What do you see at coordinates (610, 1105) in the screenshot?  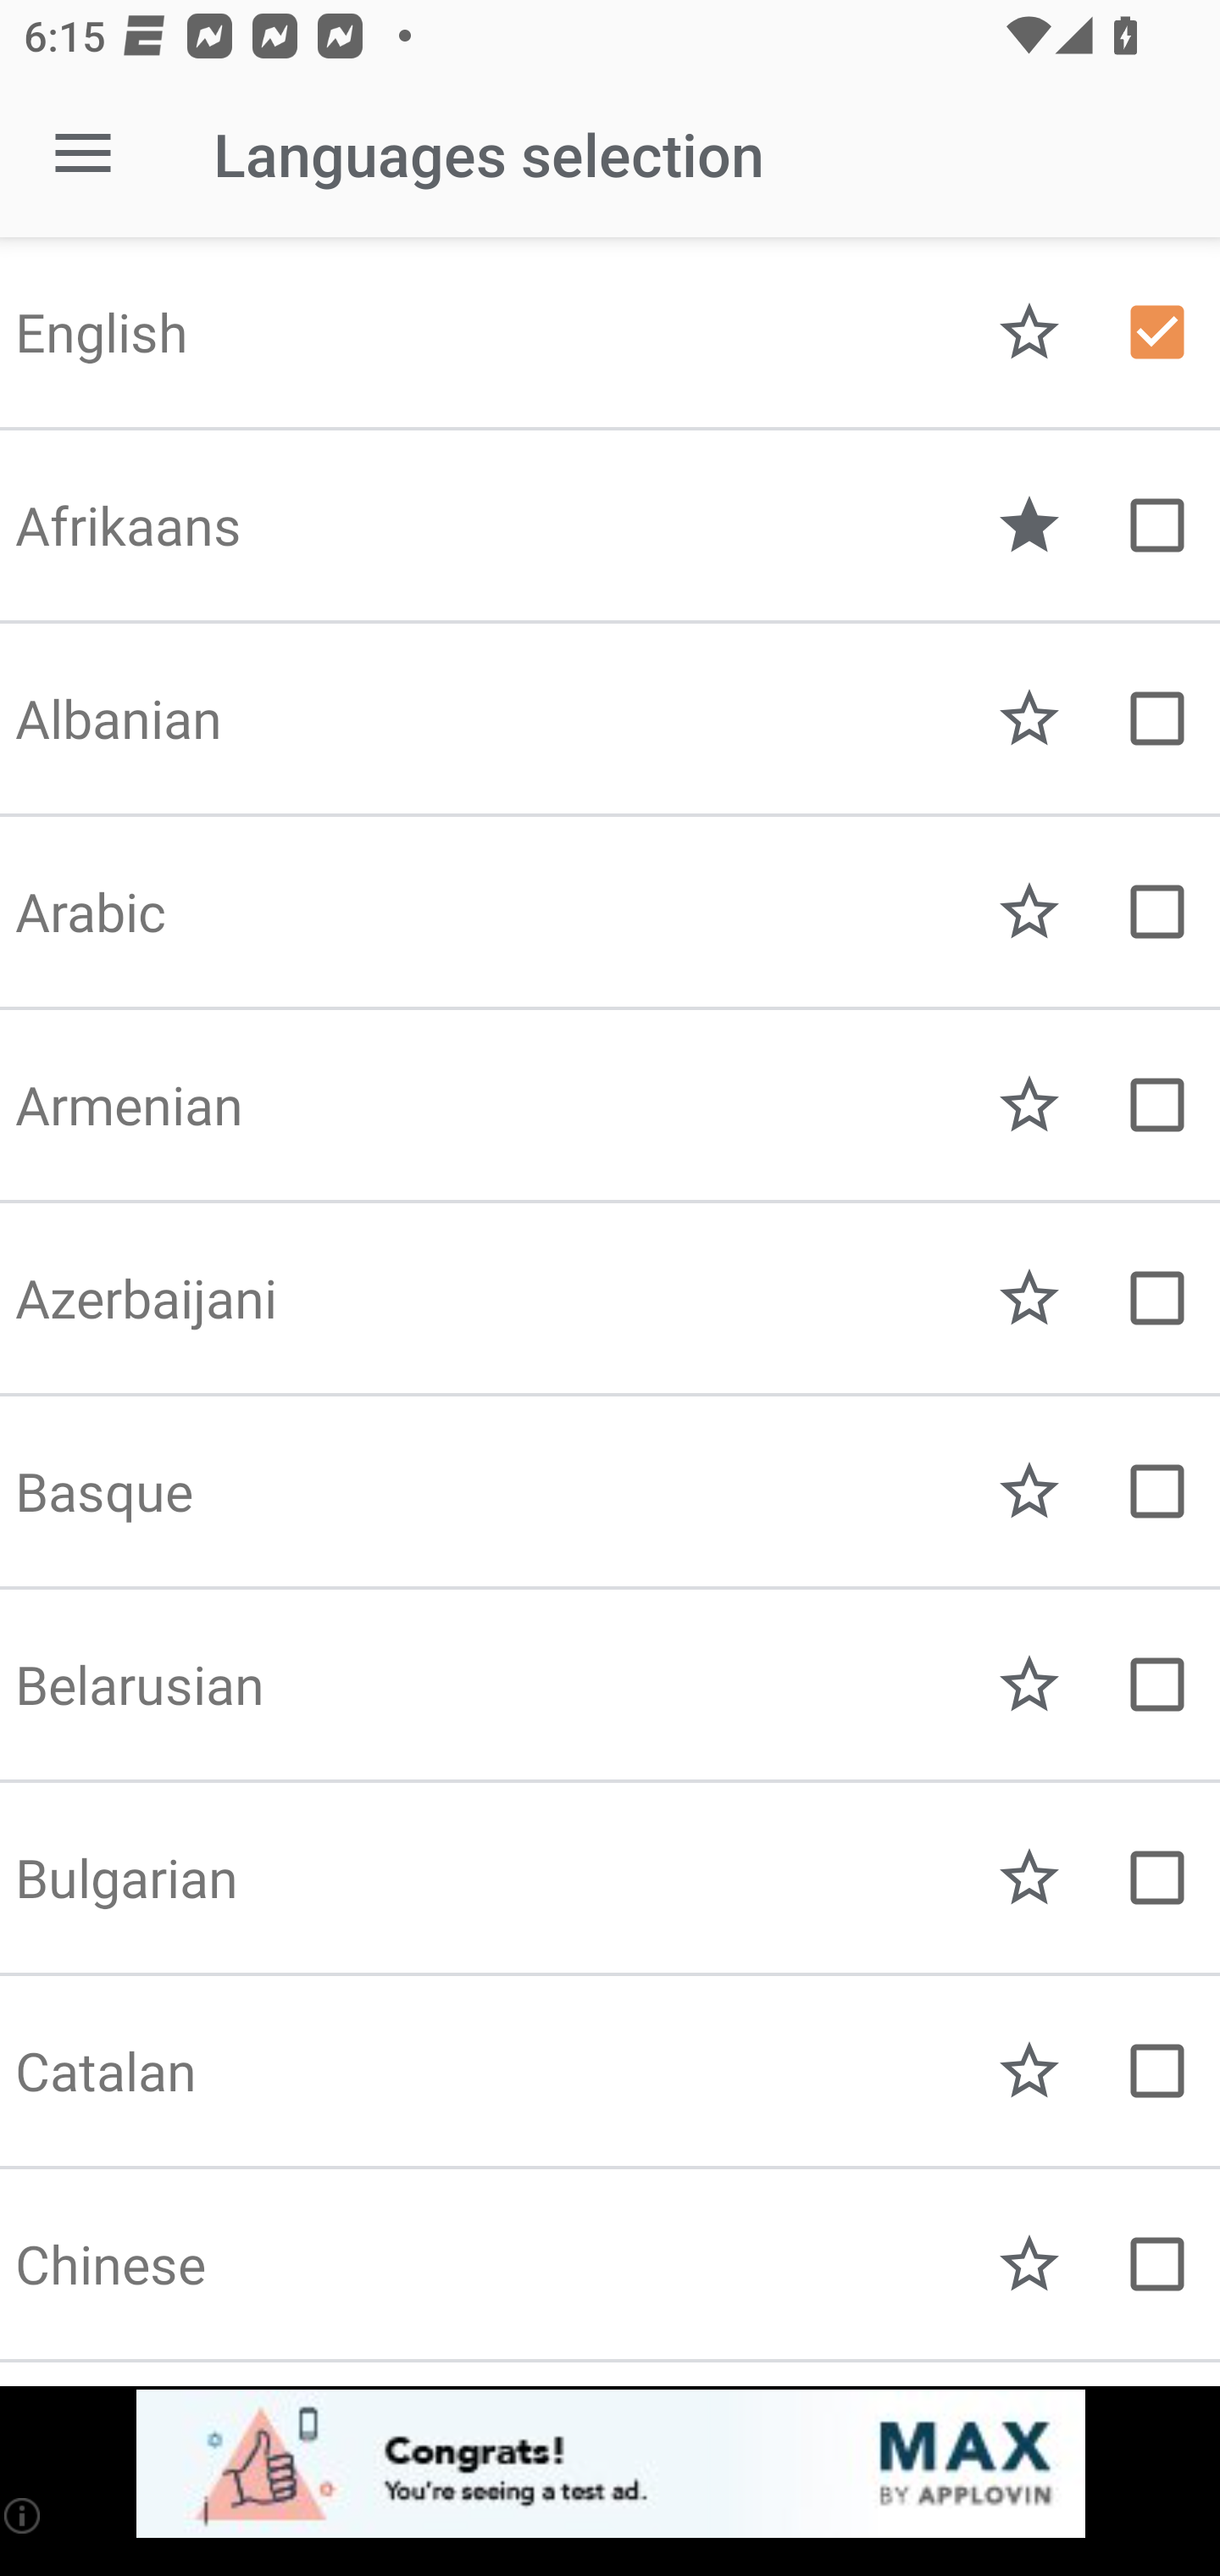 I see `Armenian Favorite` at bounding box center [610, 1105].